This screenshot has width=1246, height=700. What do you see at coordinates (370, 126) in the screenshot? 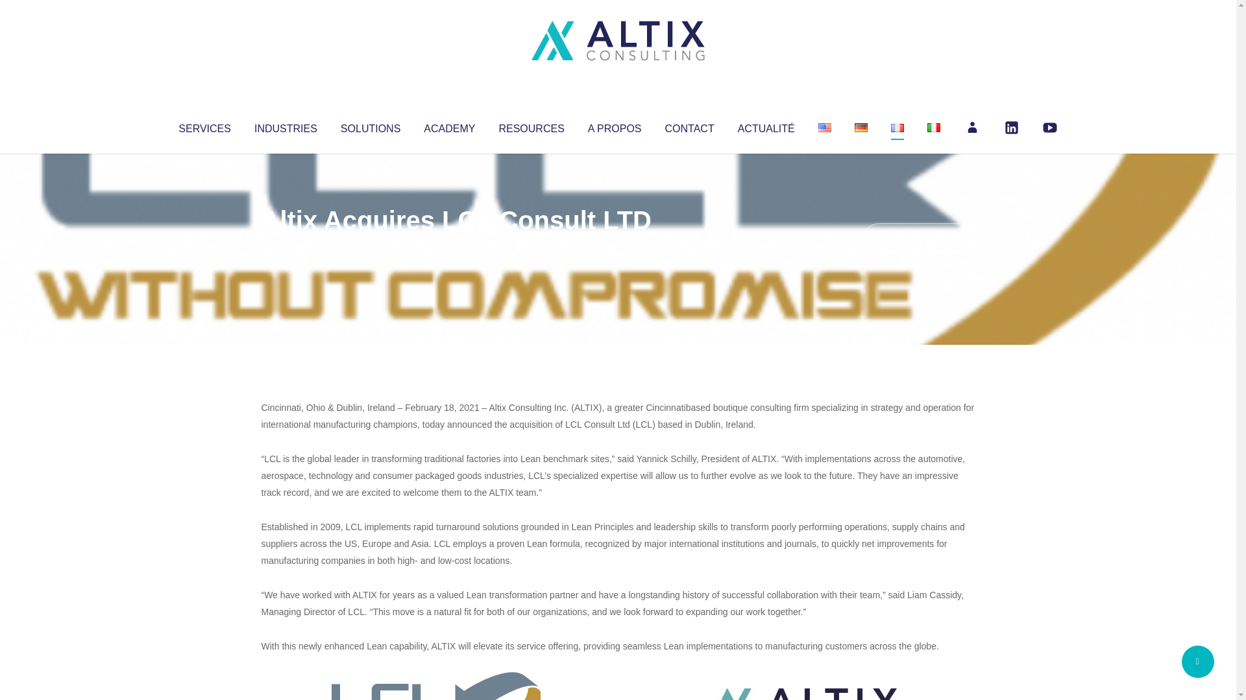
I see `SOLUTIONS` at bounding box center [370, 126].